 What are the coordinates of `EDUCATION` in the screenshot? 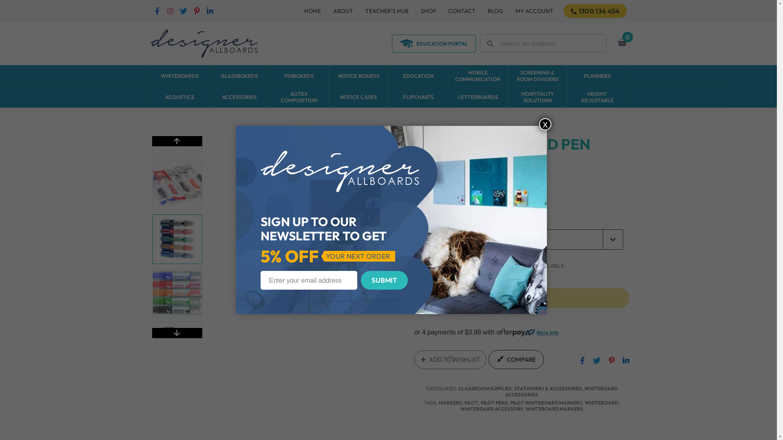 It's located at (418, 76).